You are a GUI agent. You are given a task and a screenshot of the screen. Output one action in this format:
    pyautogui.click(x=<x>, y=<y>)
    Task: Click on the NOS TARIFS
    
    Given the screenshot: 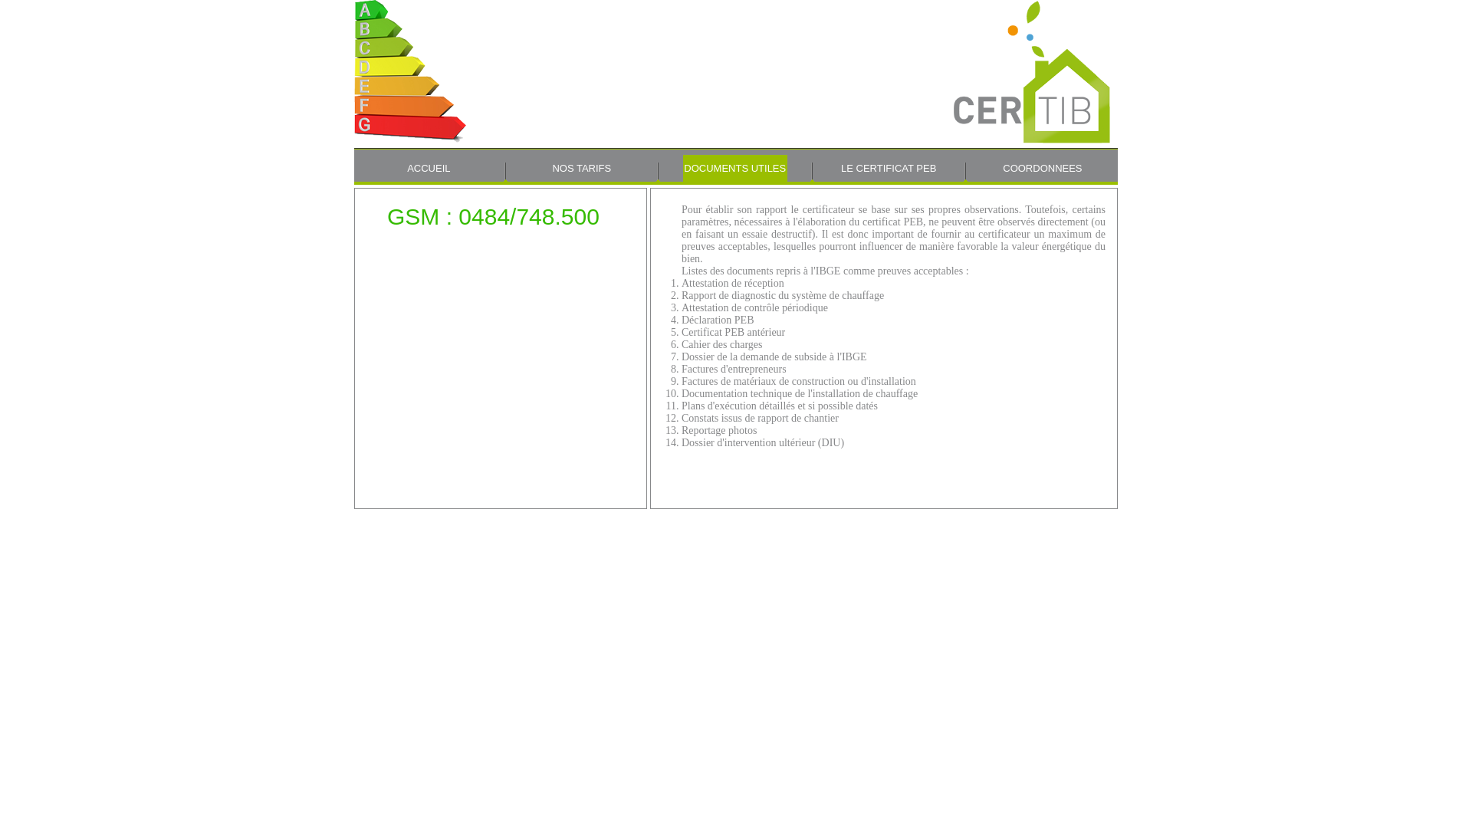 What is the action you would take?
    pyautogui.click(x=581, y=169)
    